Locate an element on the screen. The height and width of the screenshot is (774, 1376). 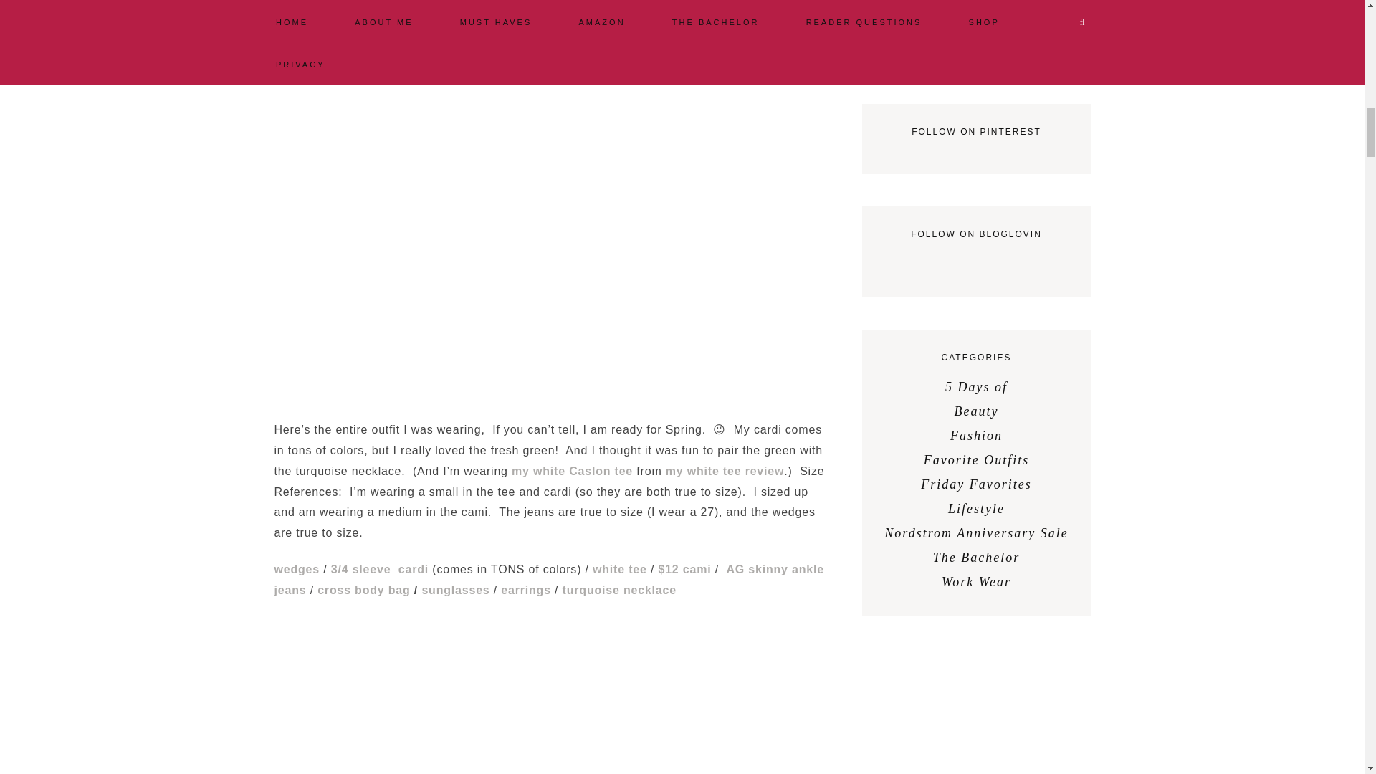
cross body bag is located at coordinates (364, 590).